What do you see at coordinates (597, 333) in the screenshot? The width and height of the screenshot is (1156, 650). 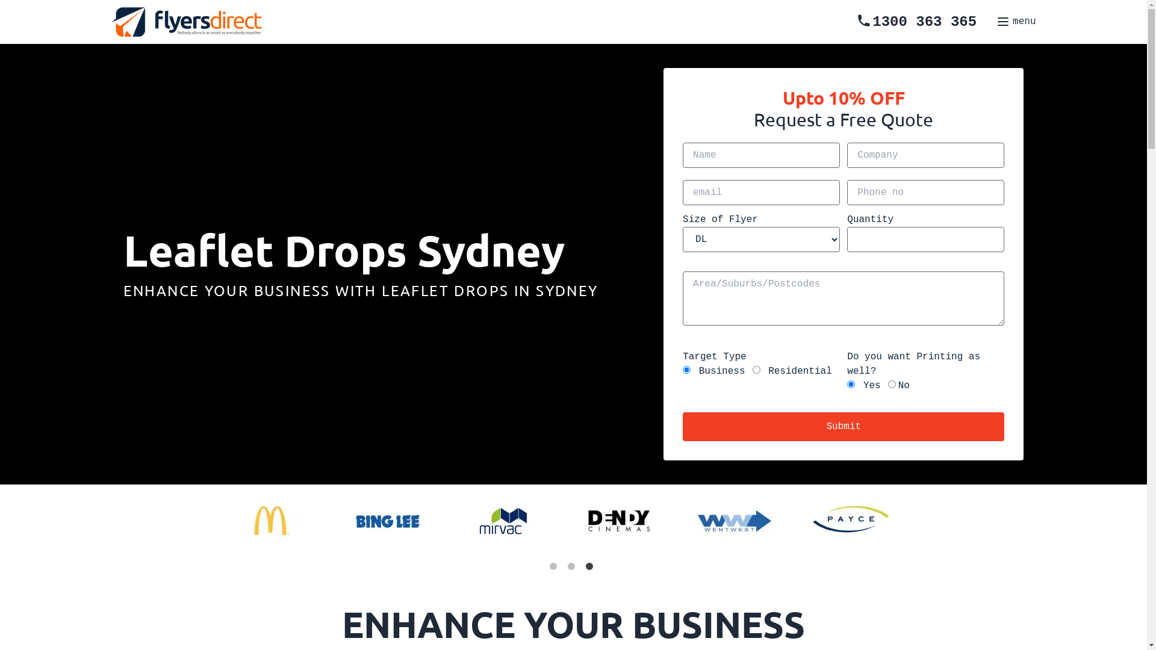 I see `Home` at bounding box center [597, 333].